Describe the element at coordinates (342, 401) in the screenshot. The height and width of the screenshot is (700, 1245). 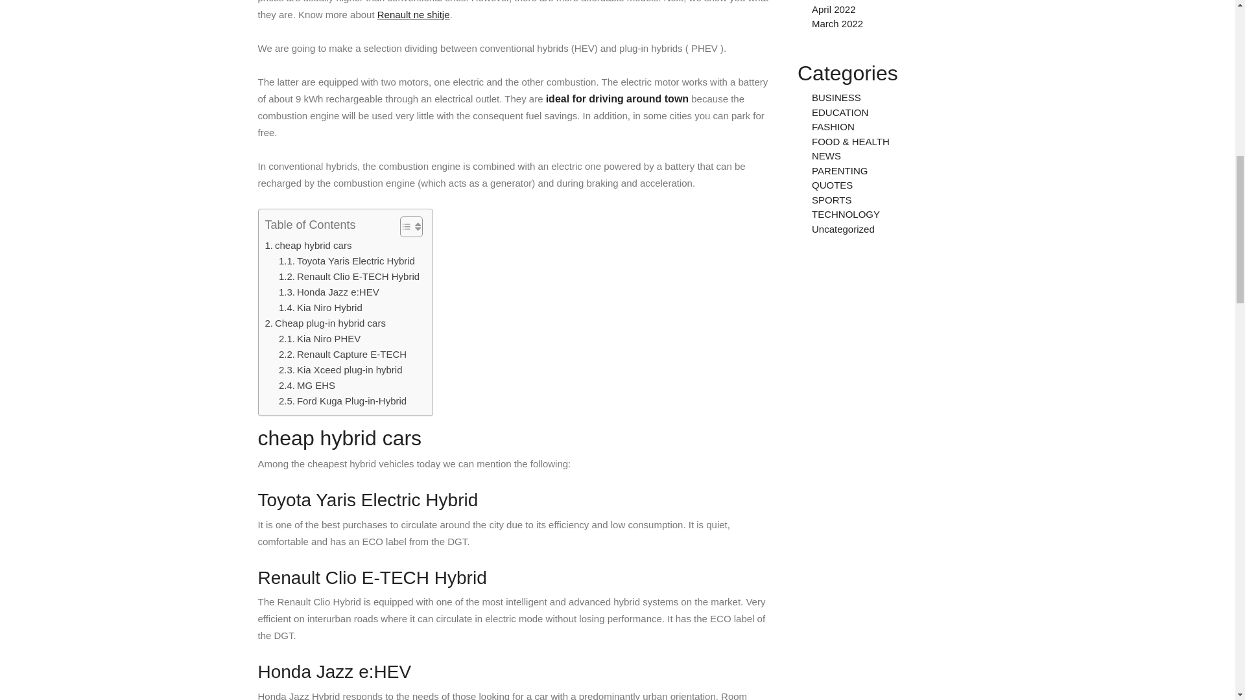
I see `Ford Kuga Plug-in-Hybrid` at that location.